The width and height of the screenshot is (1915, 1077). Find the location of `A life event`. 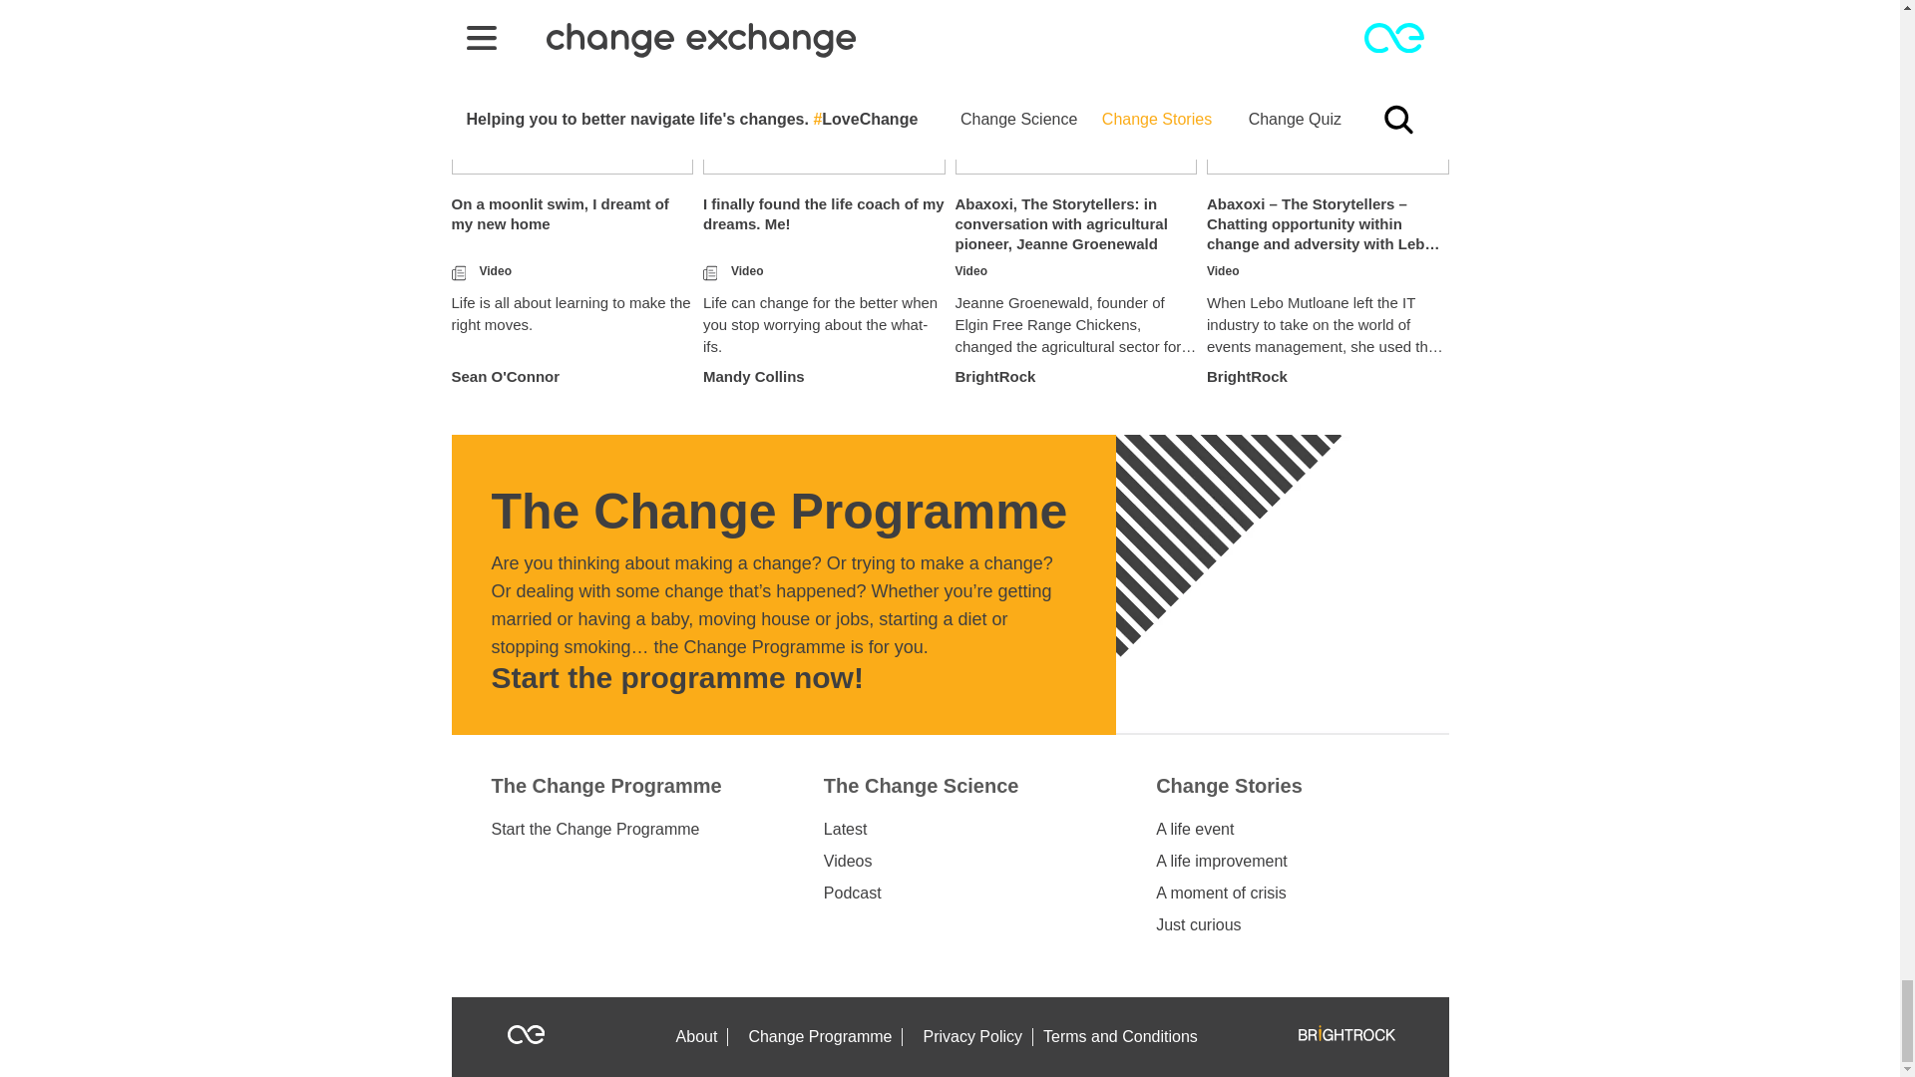

A life event is located at coordinates (1195, 830).